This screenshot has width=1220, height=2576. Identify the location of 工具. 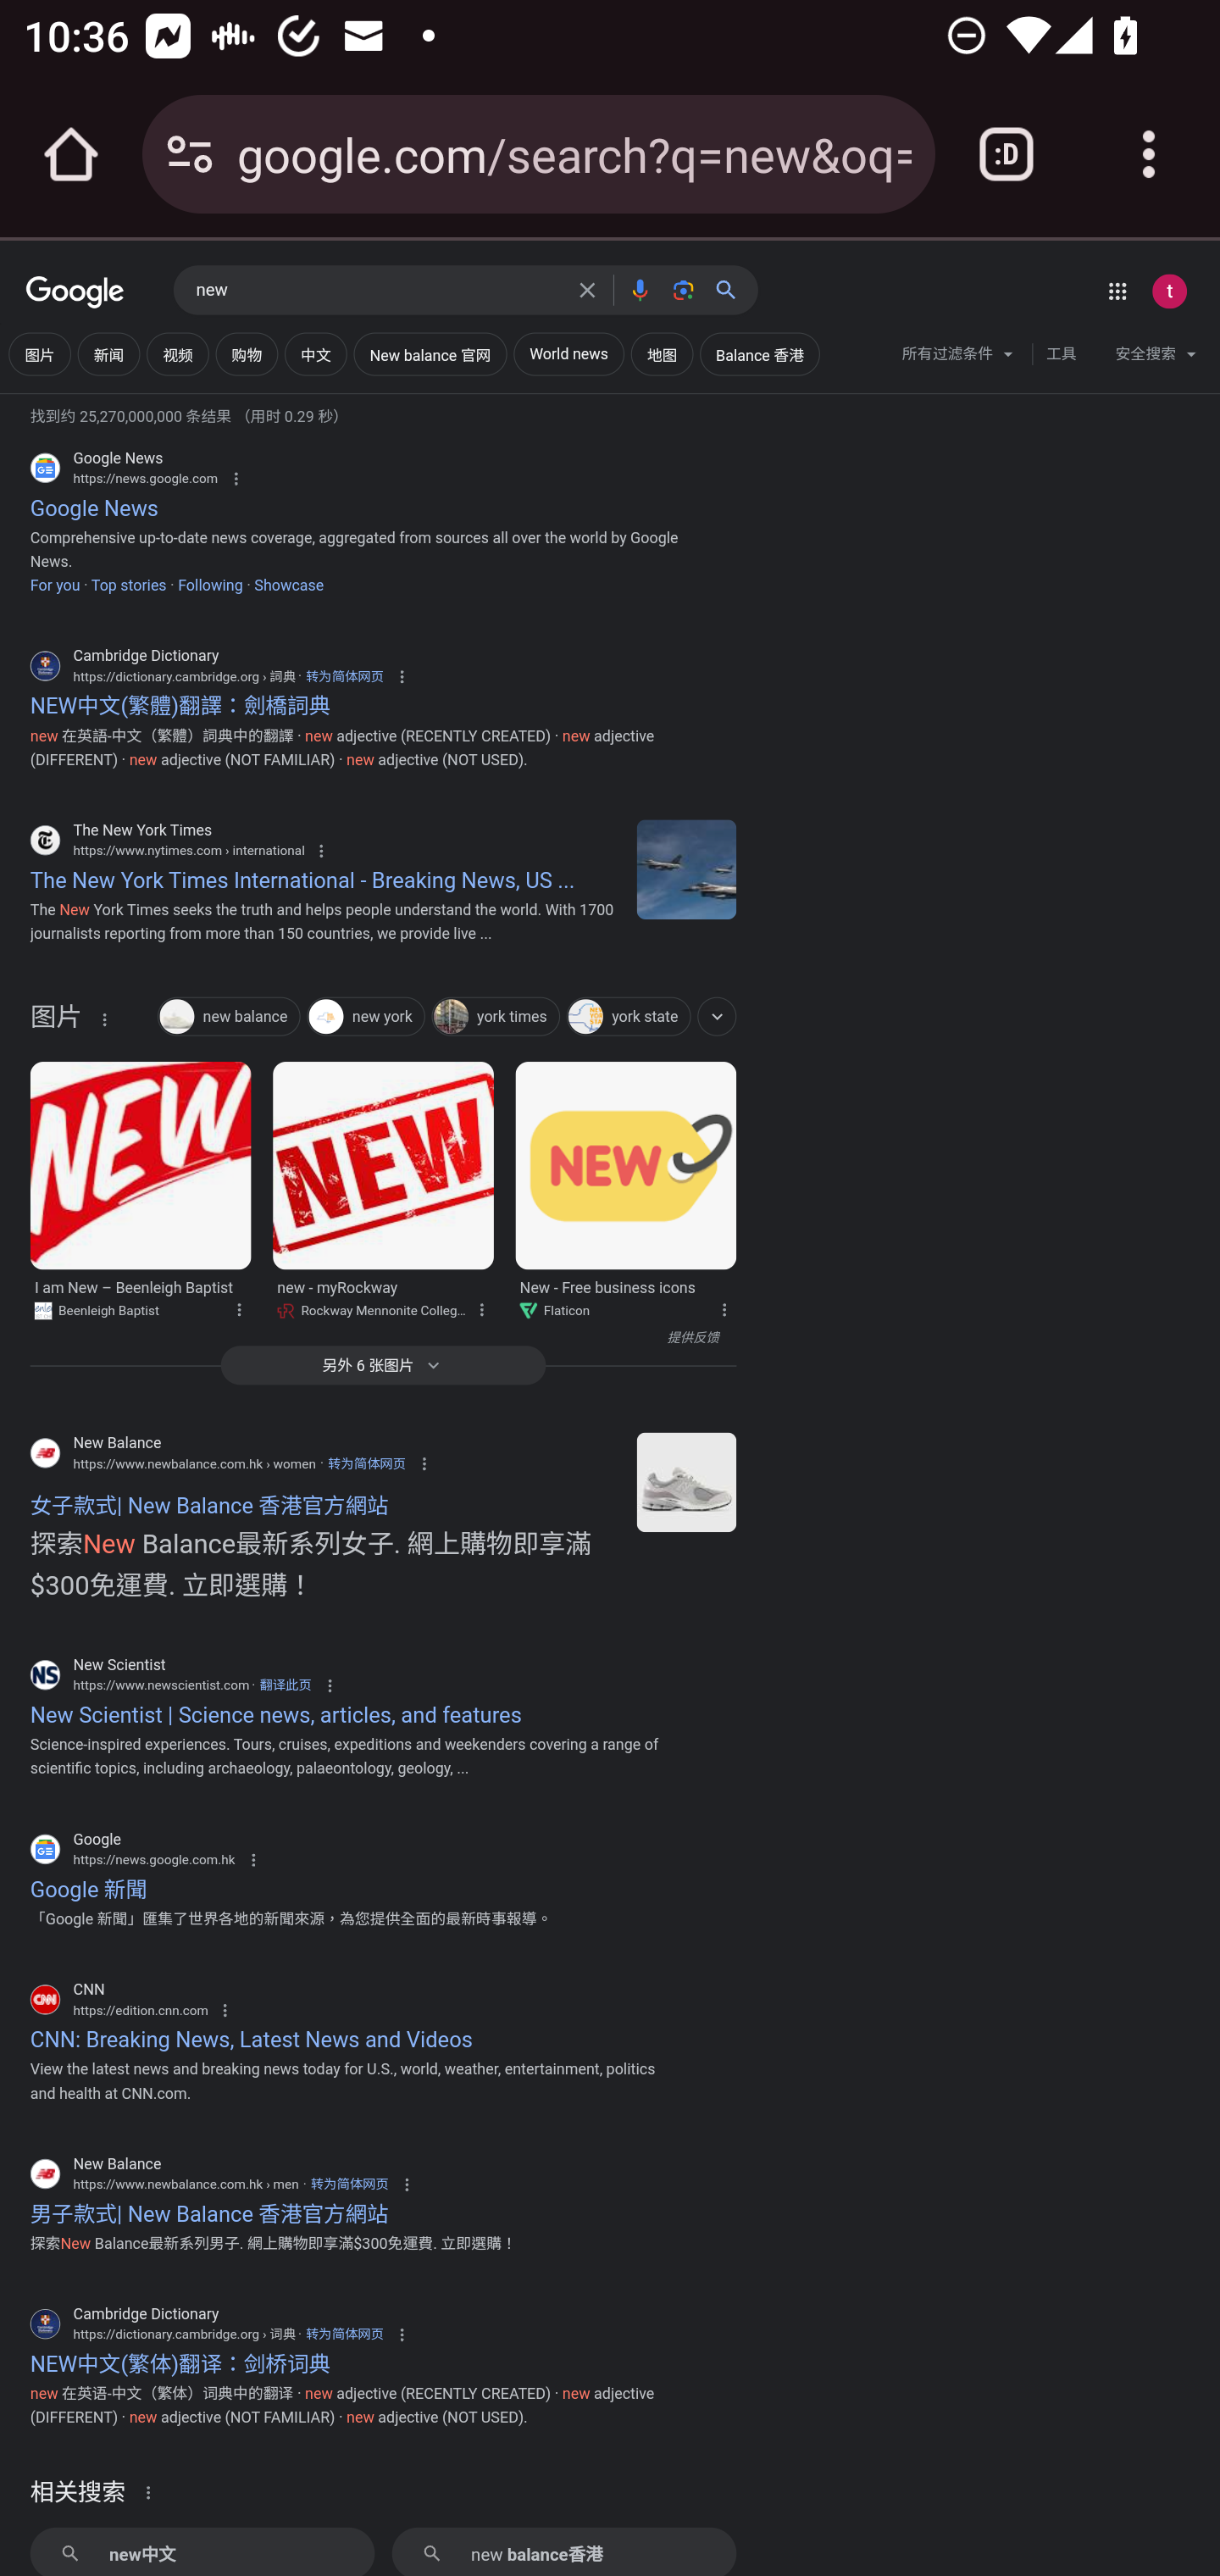
(1061, 354).